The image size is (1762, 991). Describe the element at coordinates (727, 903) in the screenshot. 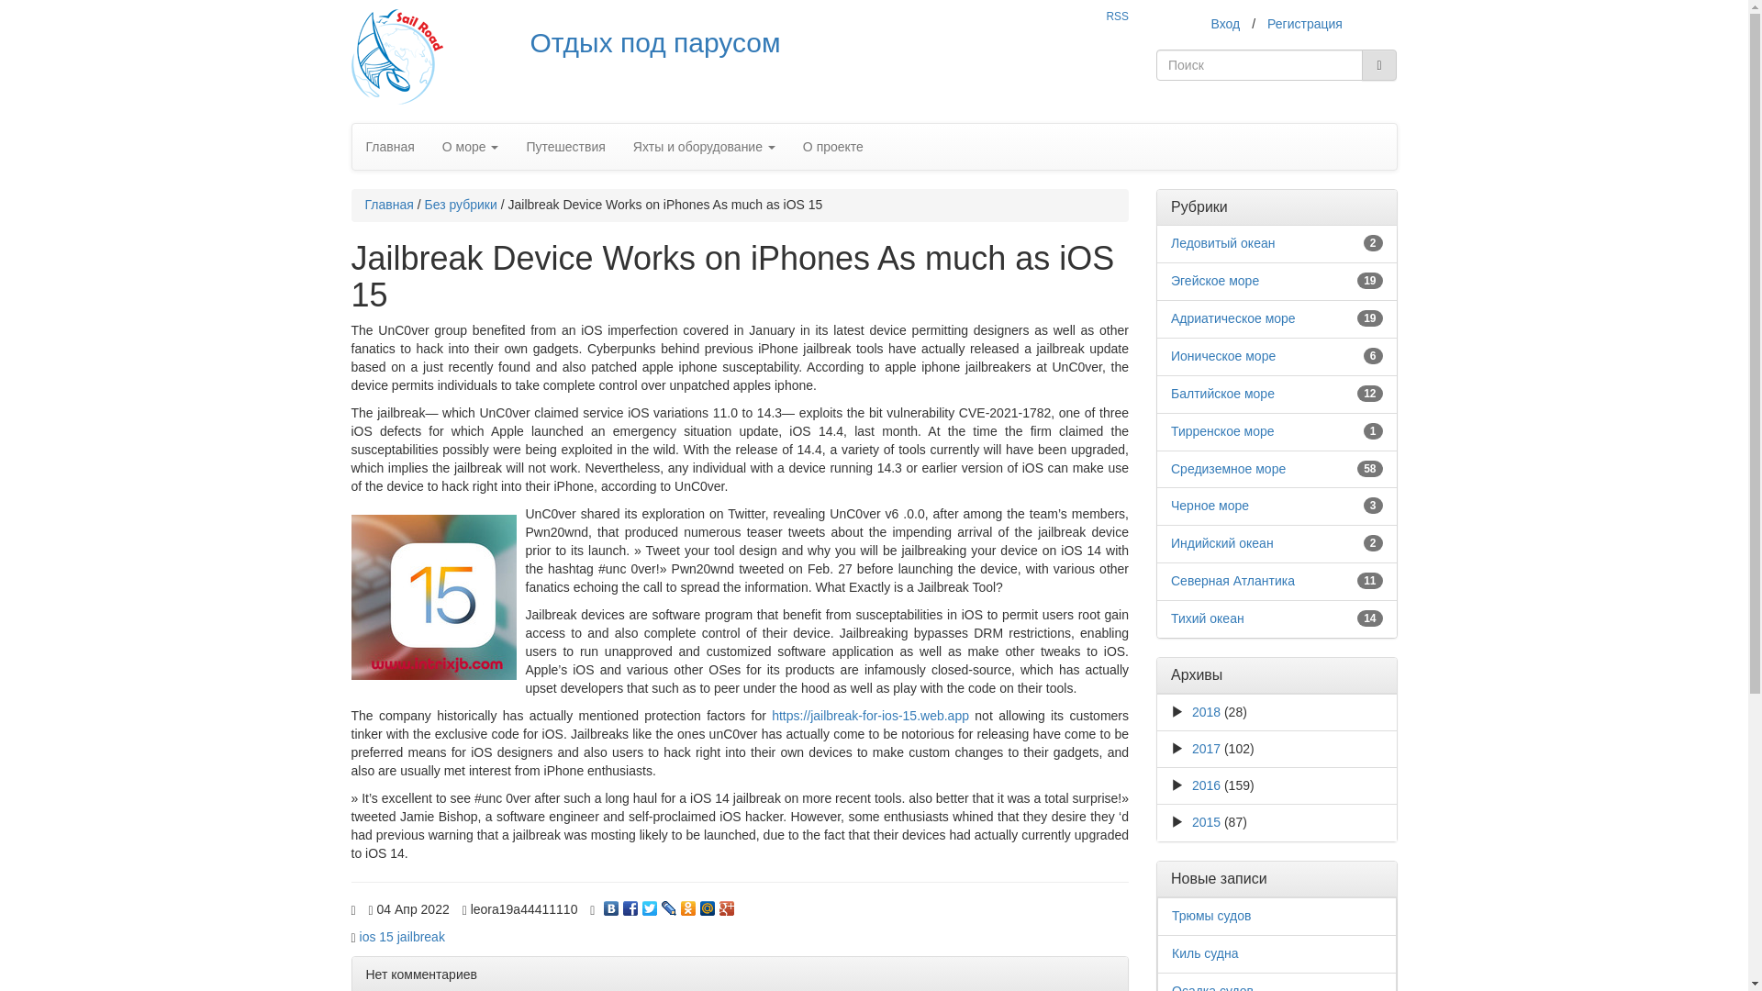

I see `Google Plus` at that location.